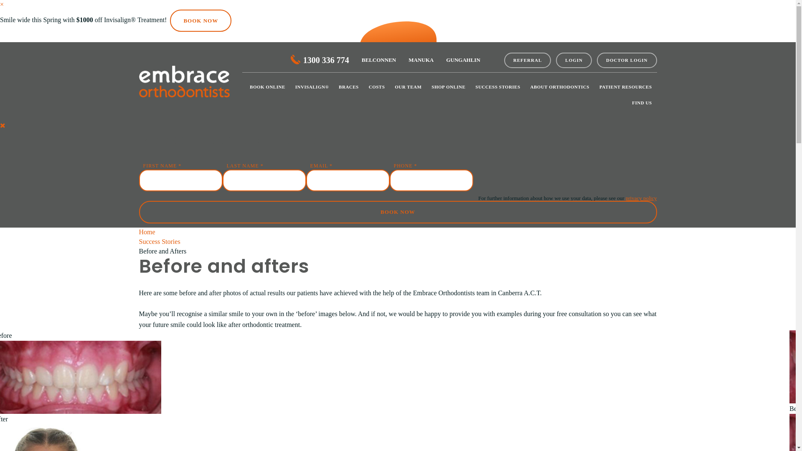 The width and height of the screenshot is (802, 451). I want to click on BELCONNEN, so click(379, 60).